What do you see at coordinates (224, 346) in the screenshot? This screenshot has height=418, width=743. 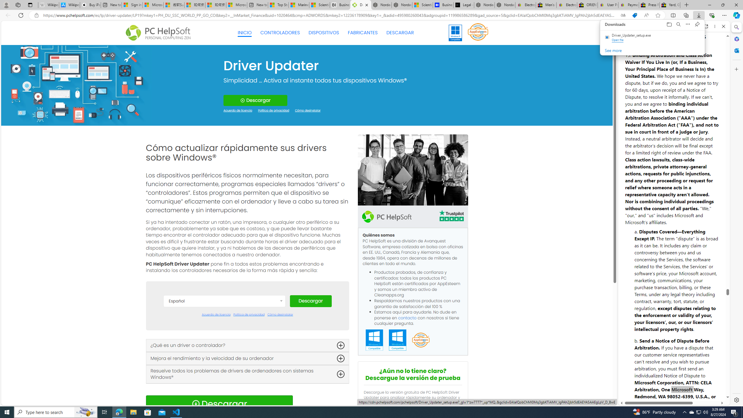 I see `Deutsch` at bounding box center [224, 346].